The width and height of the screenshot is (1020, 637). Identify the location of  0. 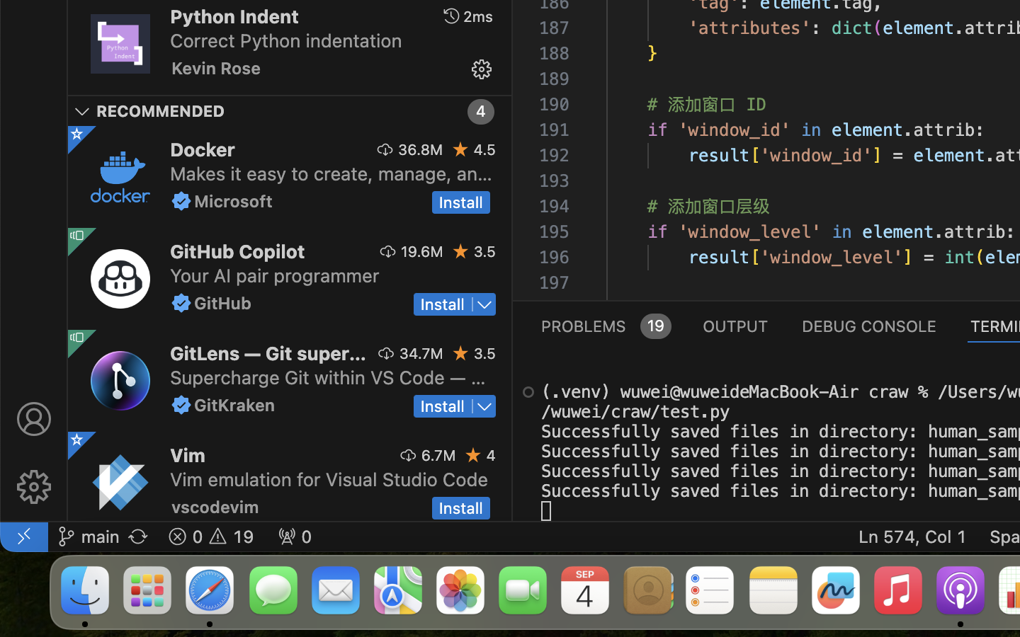
(295, 536).